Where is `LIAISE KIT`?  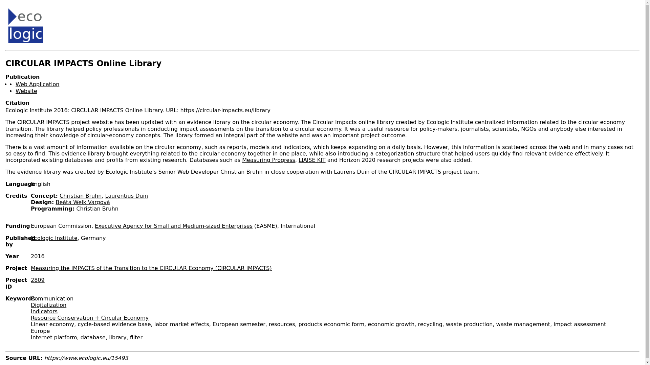
LIAISE KIT is located at coordinates (312, 160).